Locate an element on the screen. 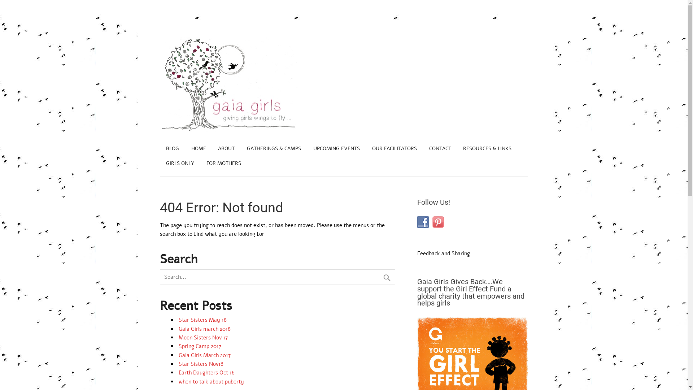 The height and width of the screenshot is (390, 693). GIRLS ONLY is located at coordinates (180, 164).